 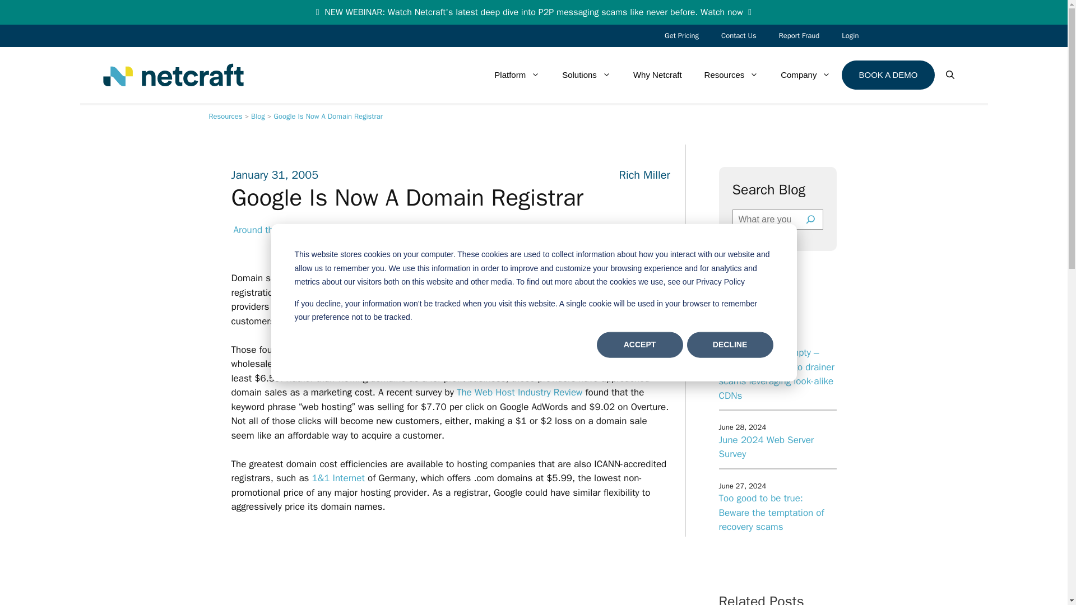 I want to click on Contact Us, so click(x=739, y=36).